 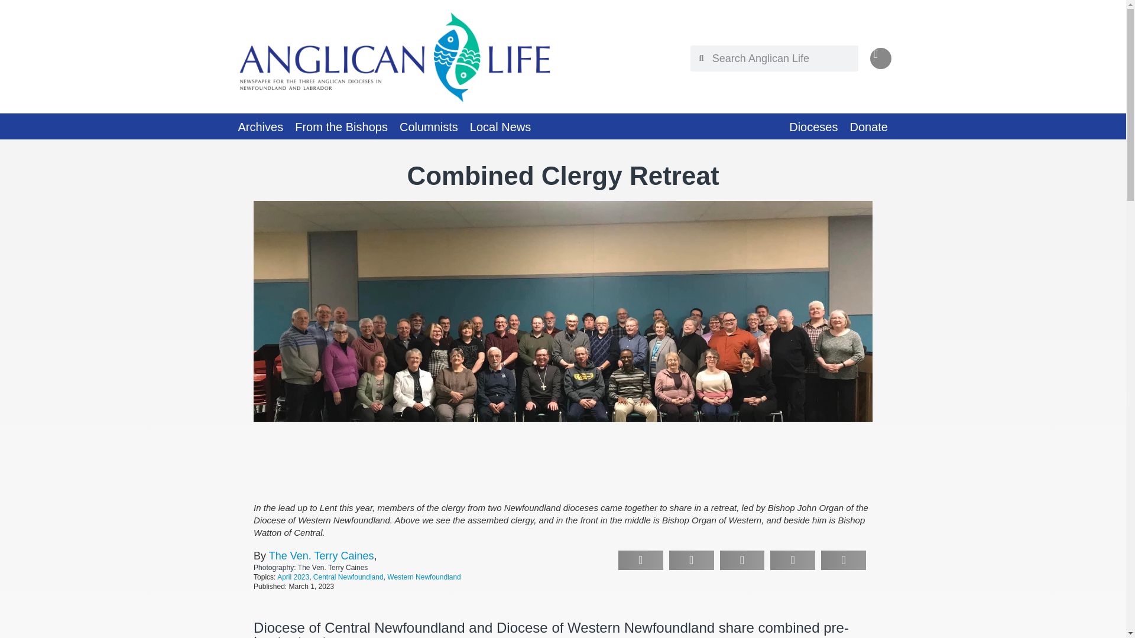 What do you see at coordinates (500, 126) in the screenshot?
I see `Local News` at bounding box center [500, 126].